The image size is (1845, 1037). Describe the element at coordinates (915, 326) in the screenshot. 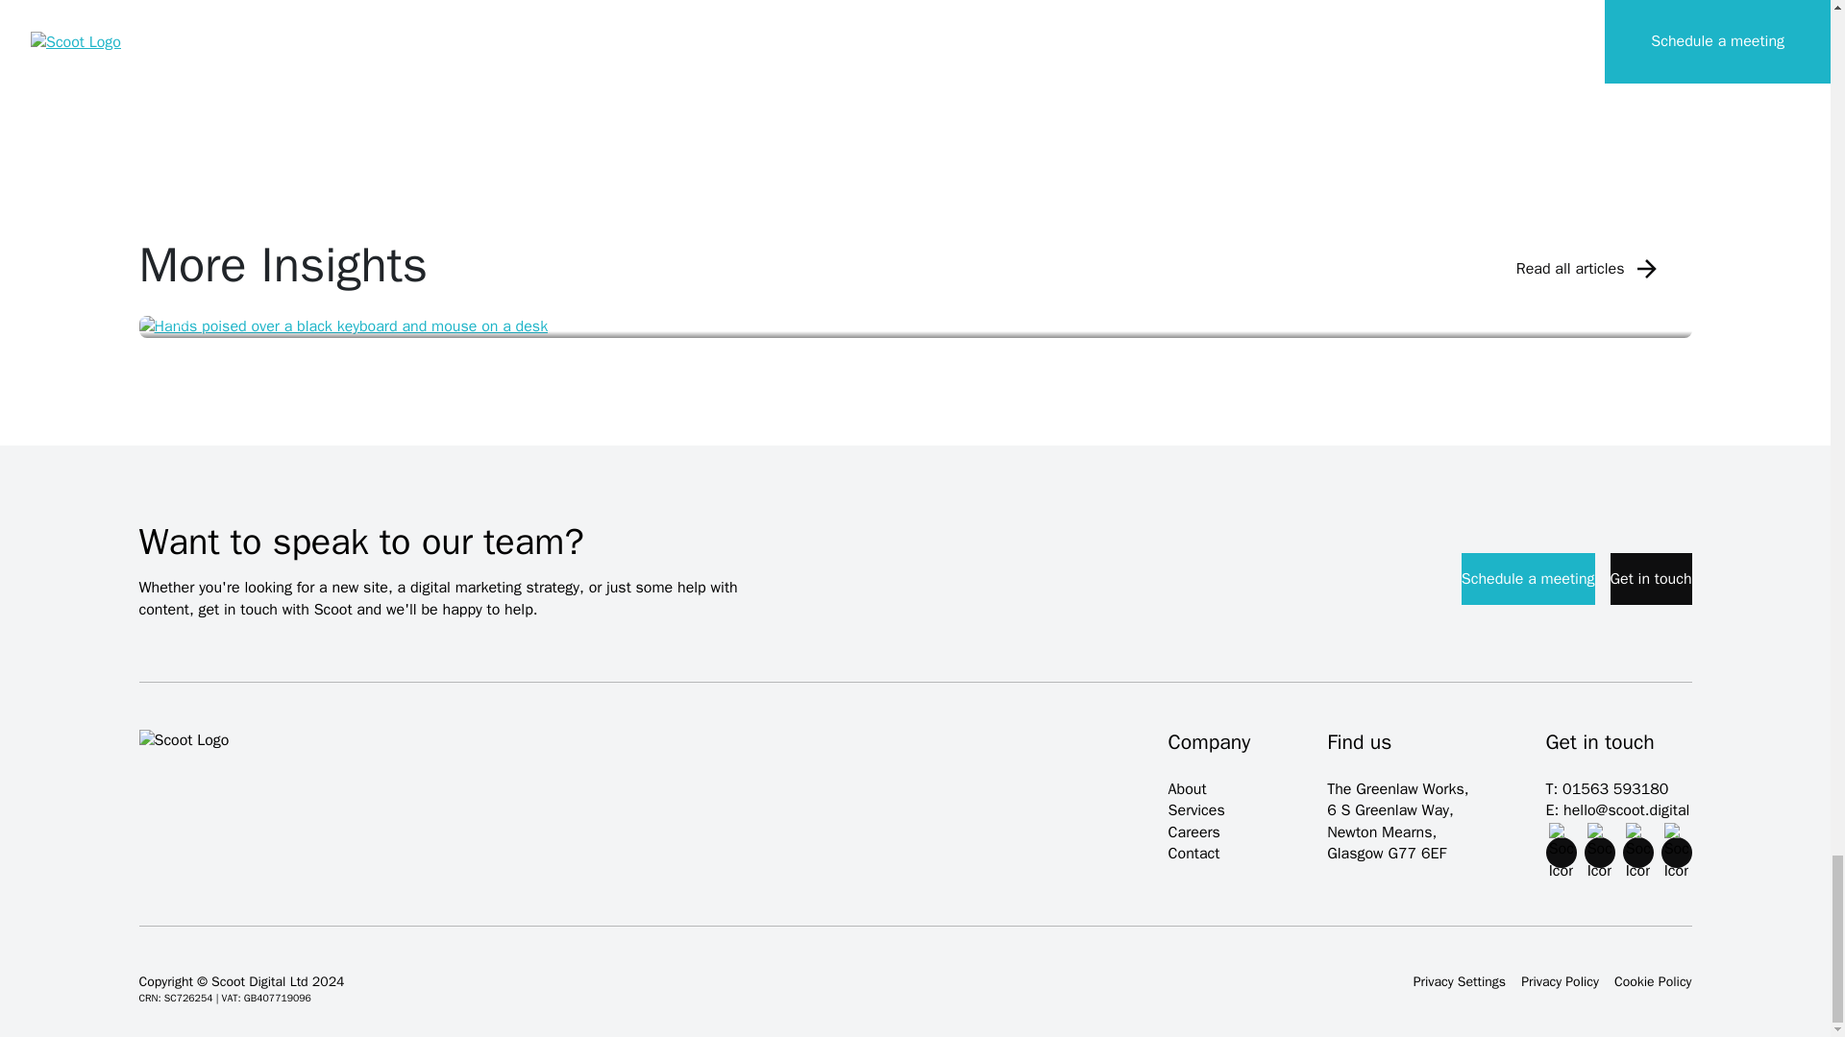

I see `Insight` at that location.